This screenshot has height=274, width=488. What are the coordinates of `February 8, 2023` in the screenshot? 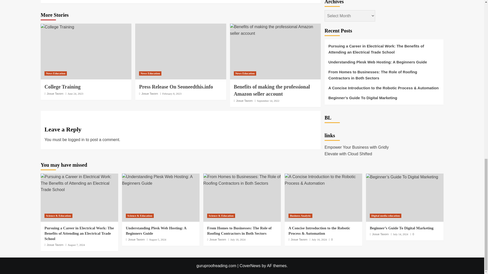 It's located at (171, 93).